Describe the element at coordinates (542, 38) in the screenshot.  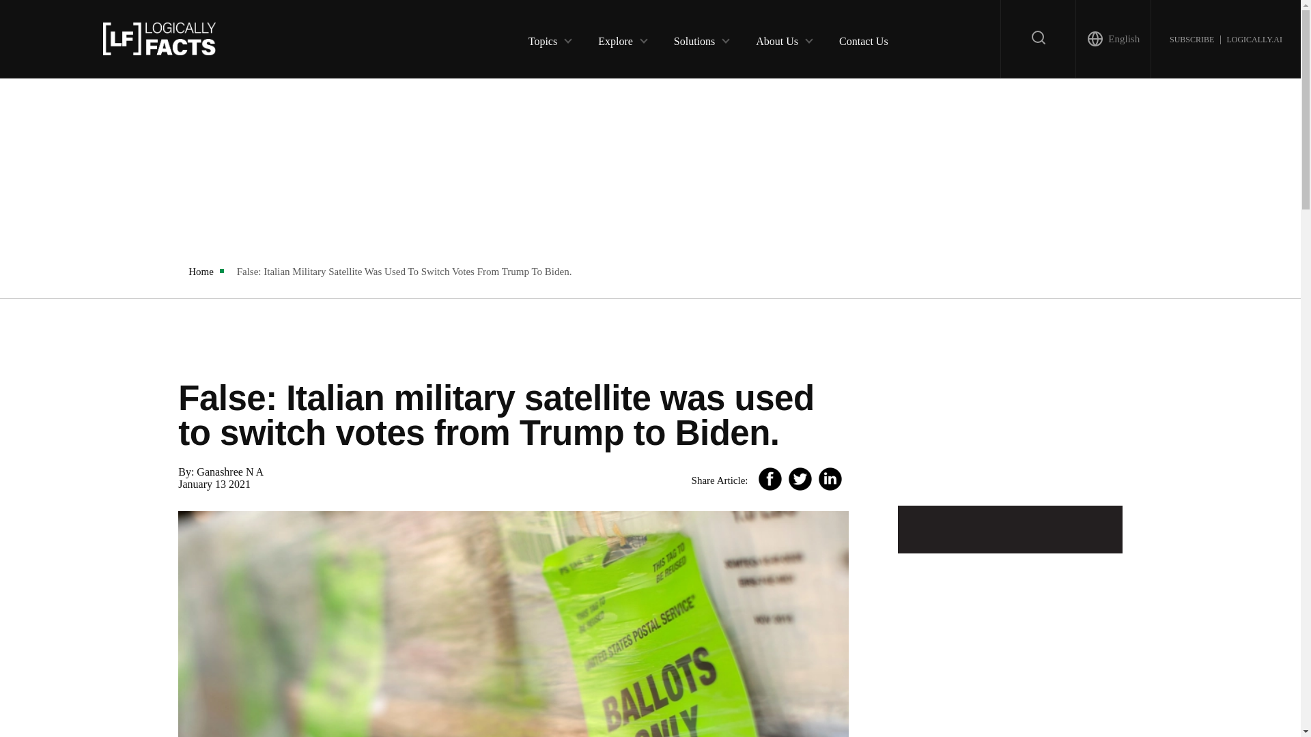
I see `Topics` at that location.